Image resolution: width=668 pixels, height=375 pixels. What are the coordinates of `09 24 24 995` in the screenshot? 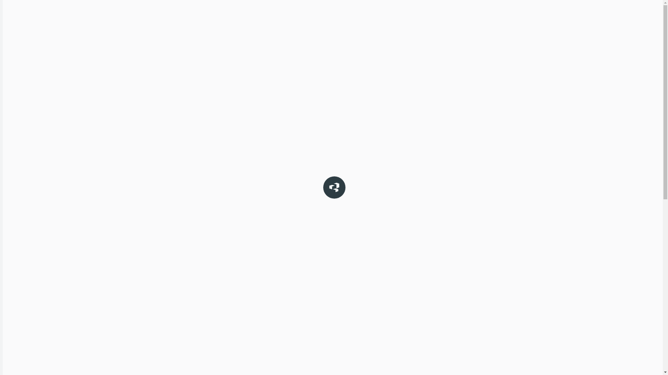 It's located at (19, 140).